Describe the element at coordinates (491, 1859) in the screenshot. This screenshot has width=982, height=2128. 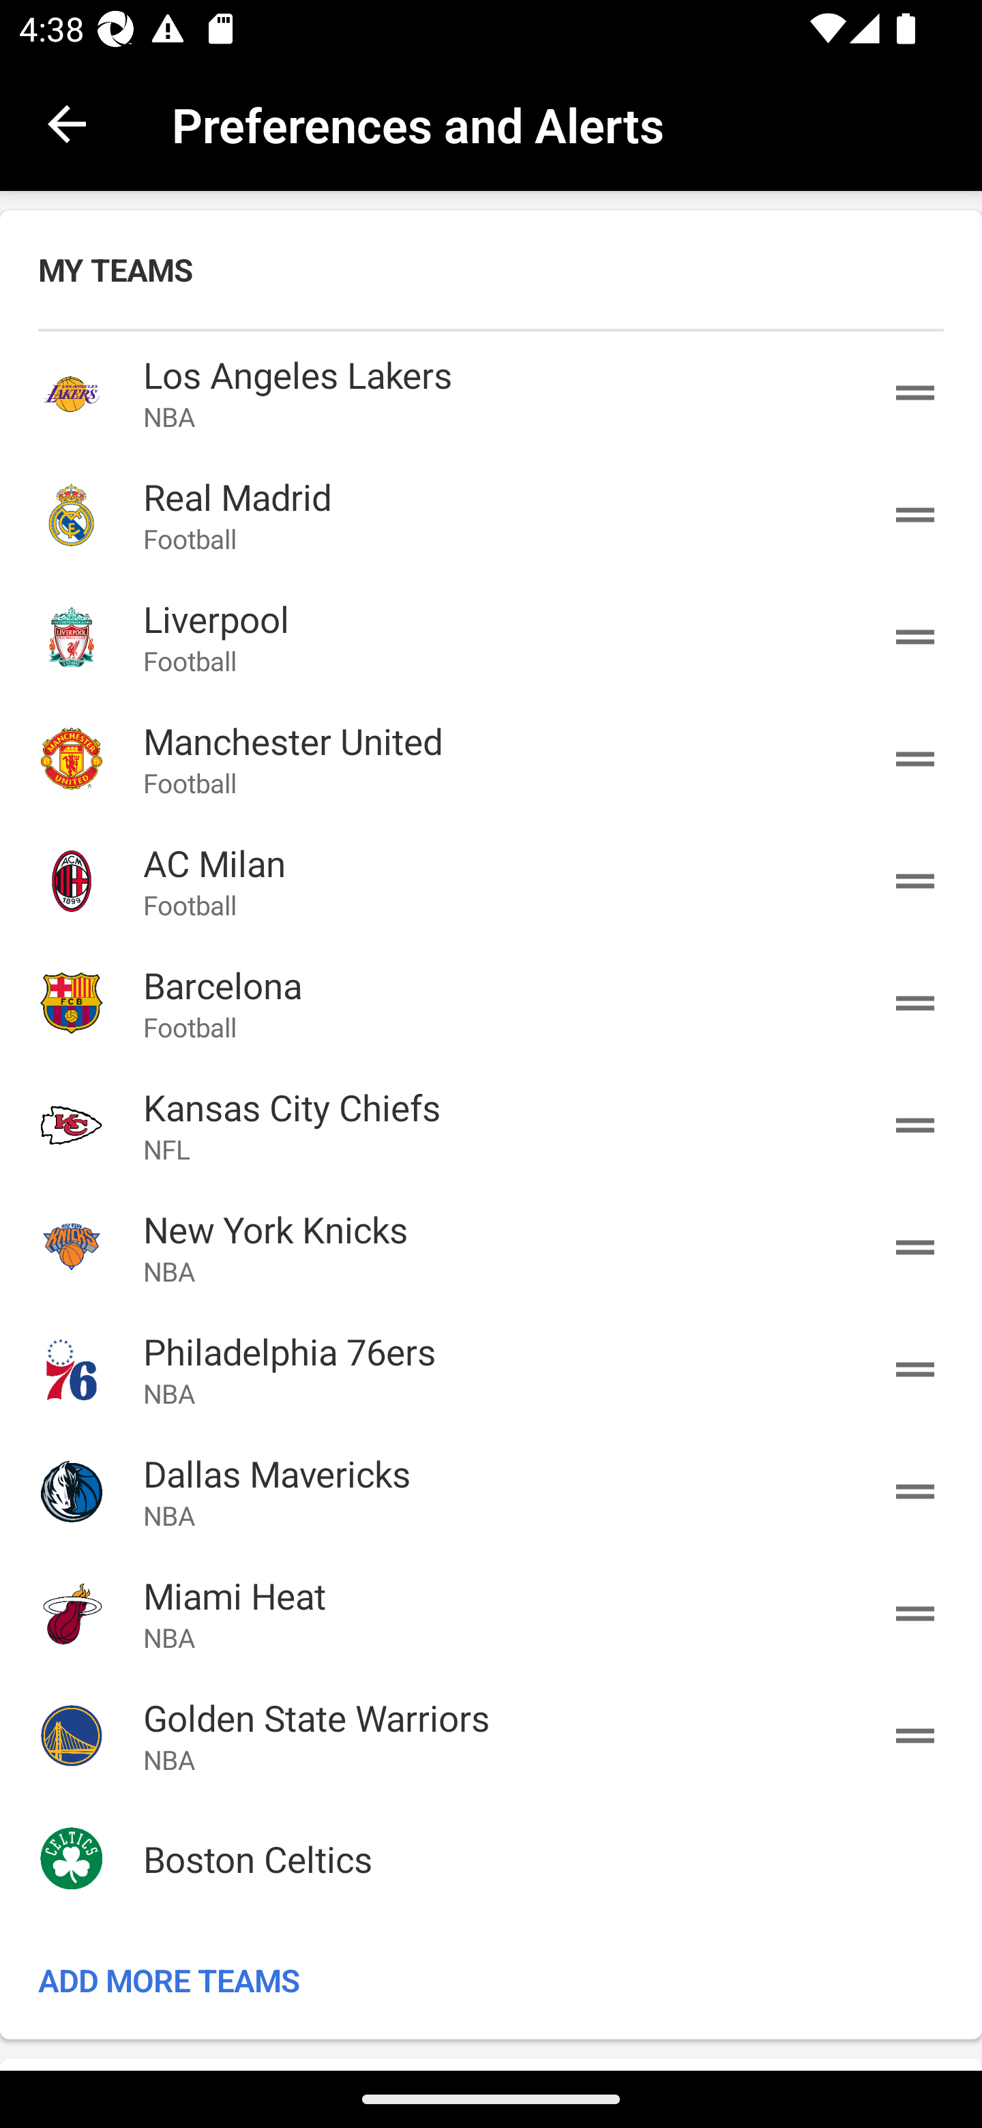
I see `Boston Celtics Boston Celtics Boston Celtics` at that location.